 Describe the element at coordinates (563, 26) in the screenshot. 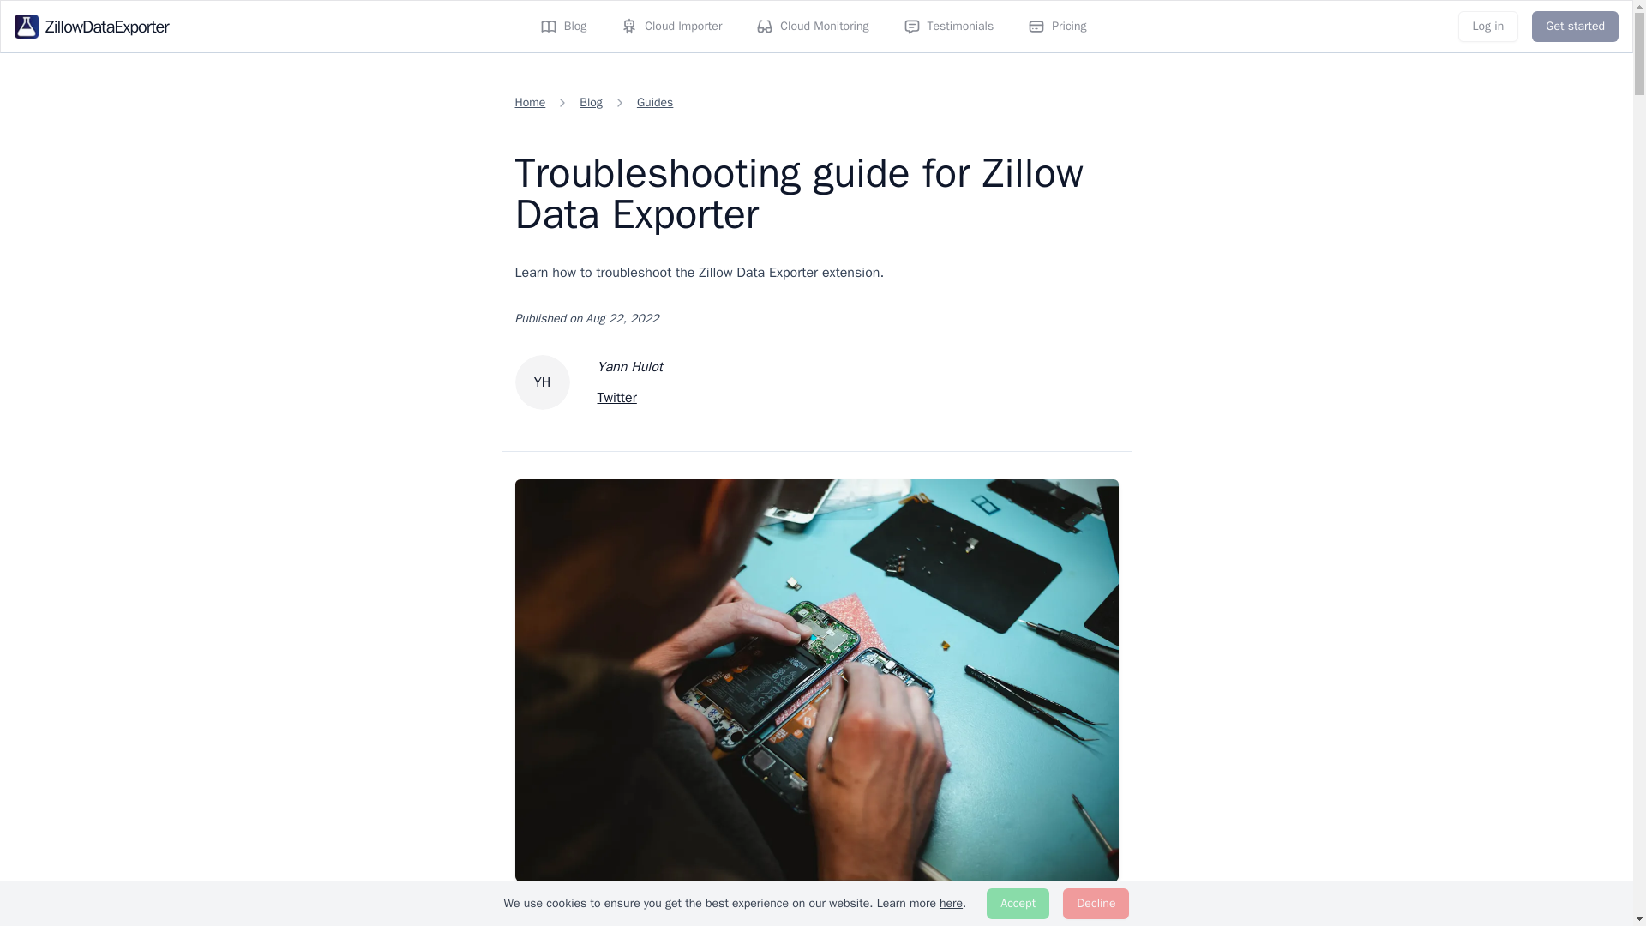

I see `Blog` at that location.